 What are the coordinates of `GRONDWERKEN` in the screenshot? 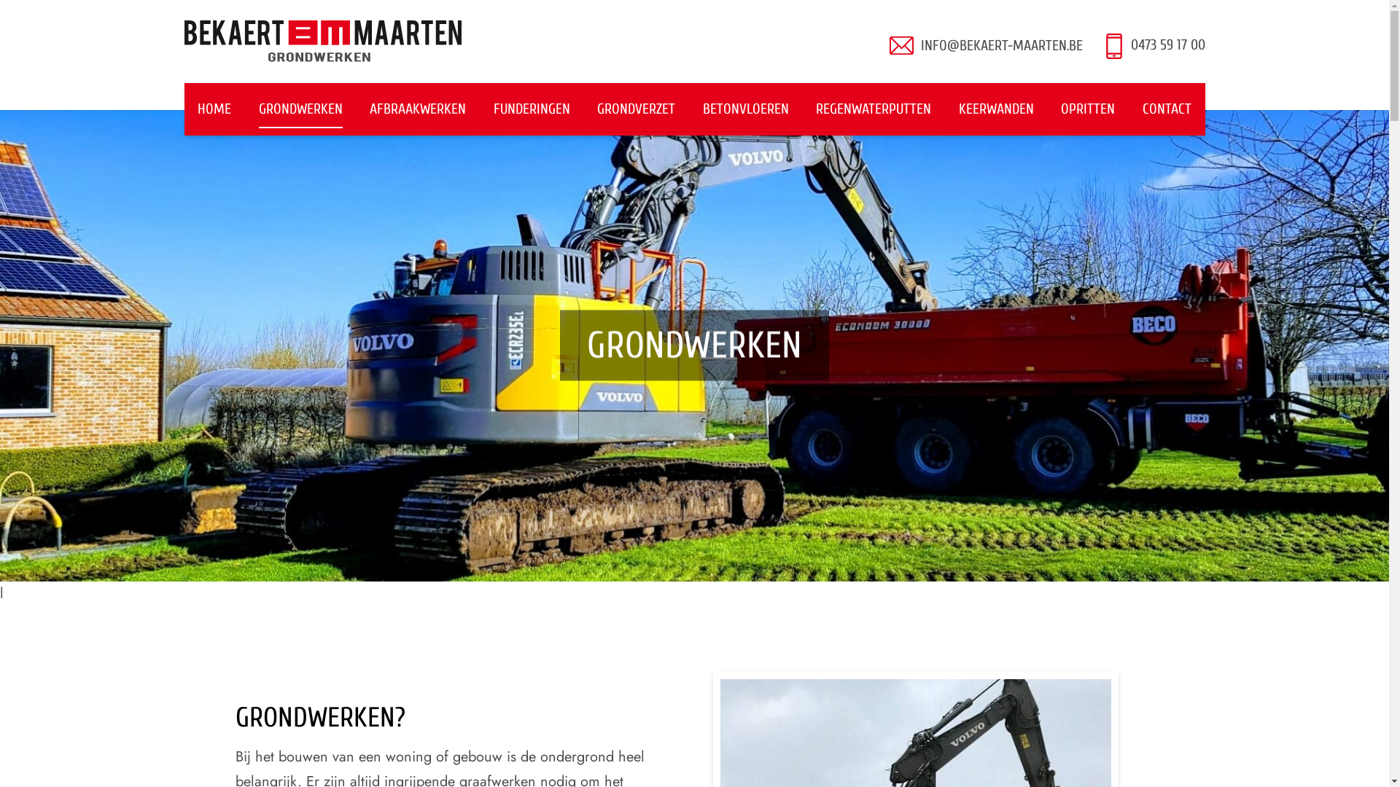 It's located at (300, 109).